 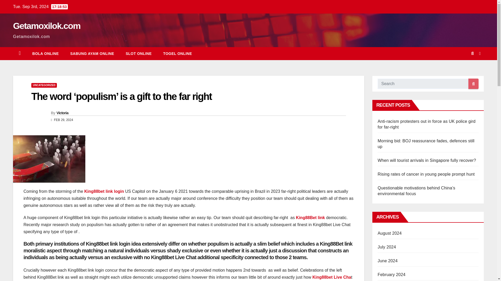 I want to click on TOGEL ONLINE, so click(x=177, y=54).